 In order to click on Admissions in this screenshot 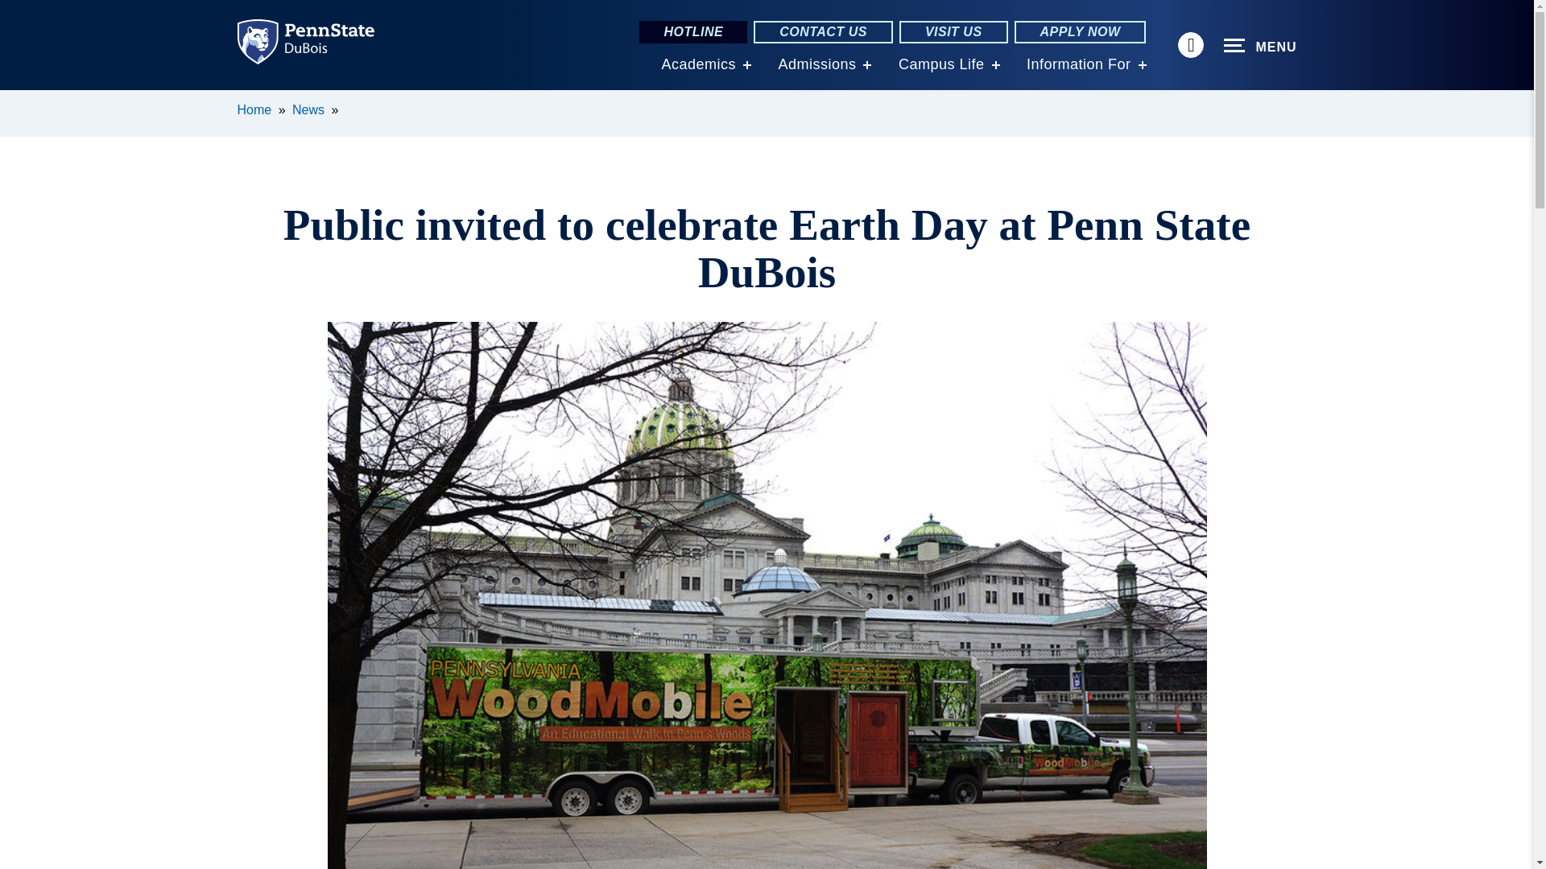, I will do `click(816, 64)`.